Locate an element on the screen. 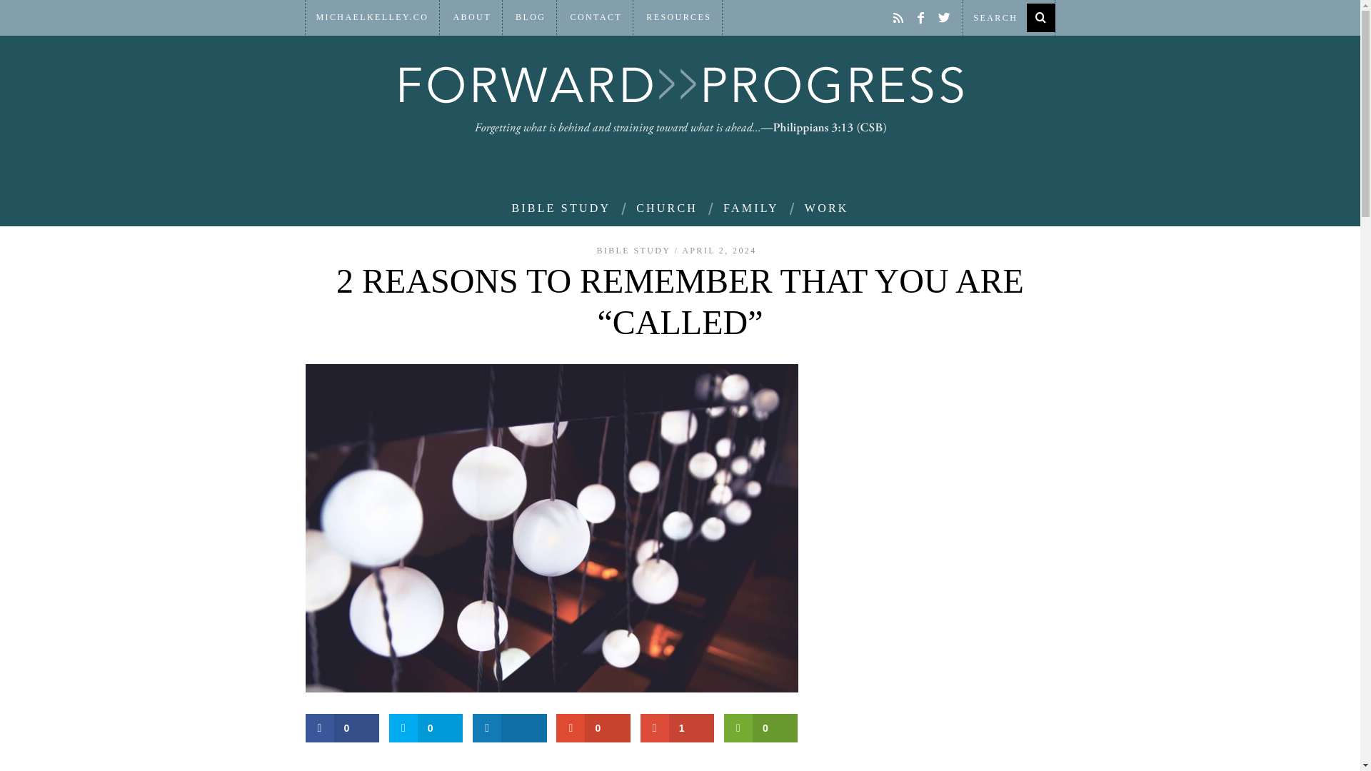  WORK is located at coordinates (826, 208).